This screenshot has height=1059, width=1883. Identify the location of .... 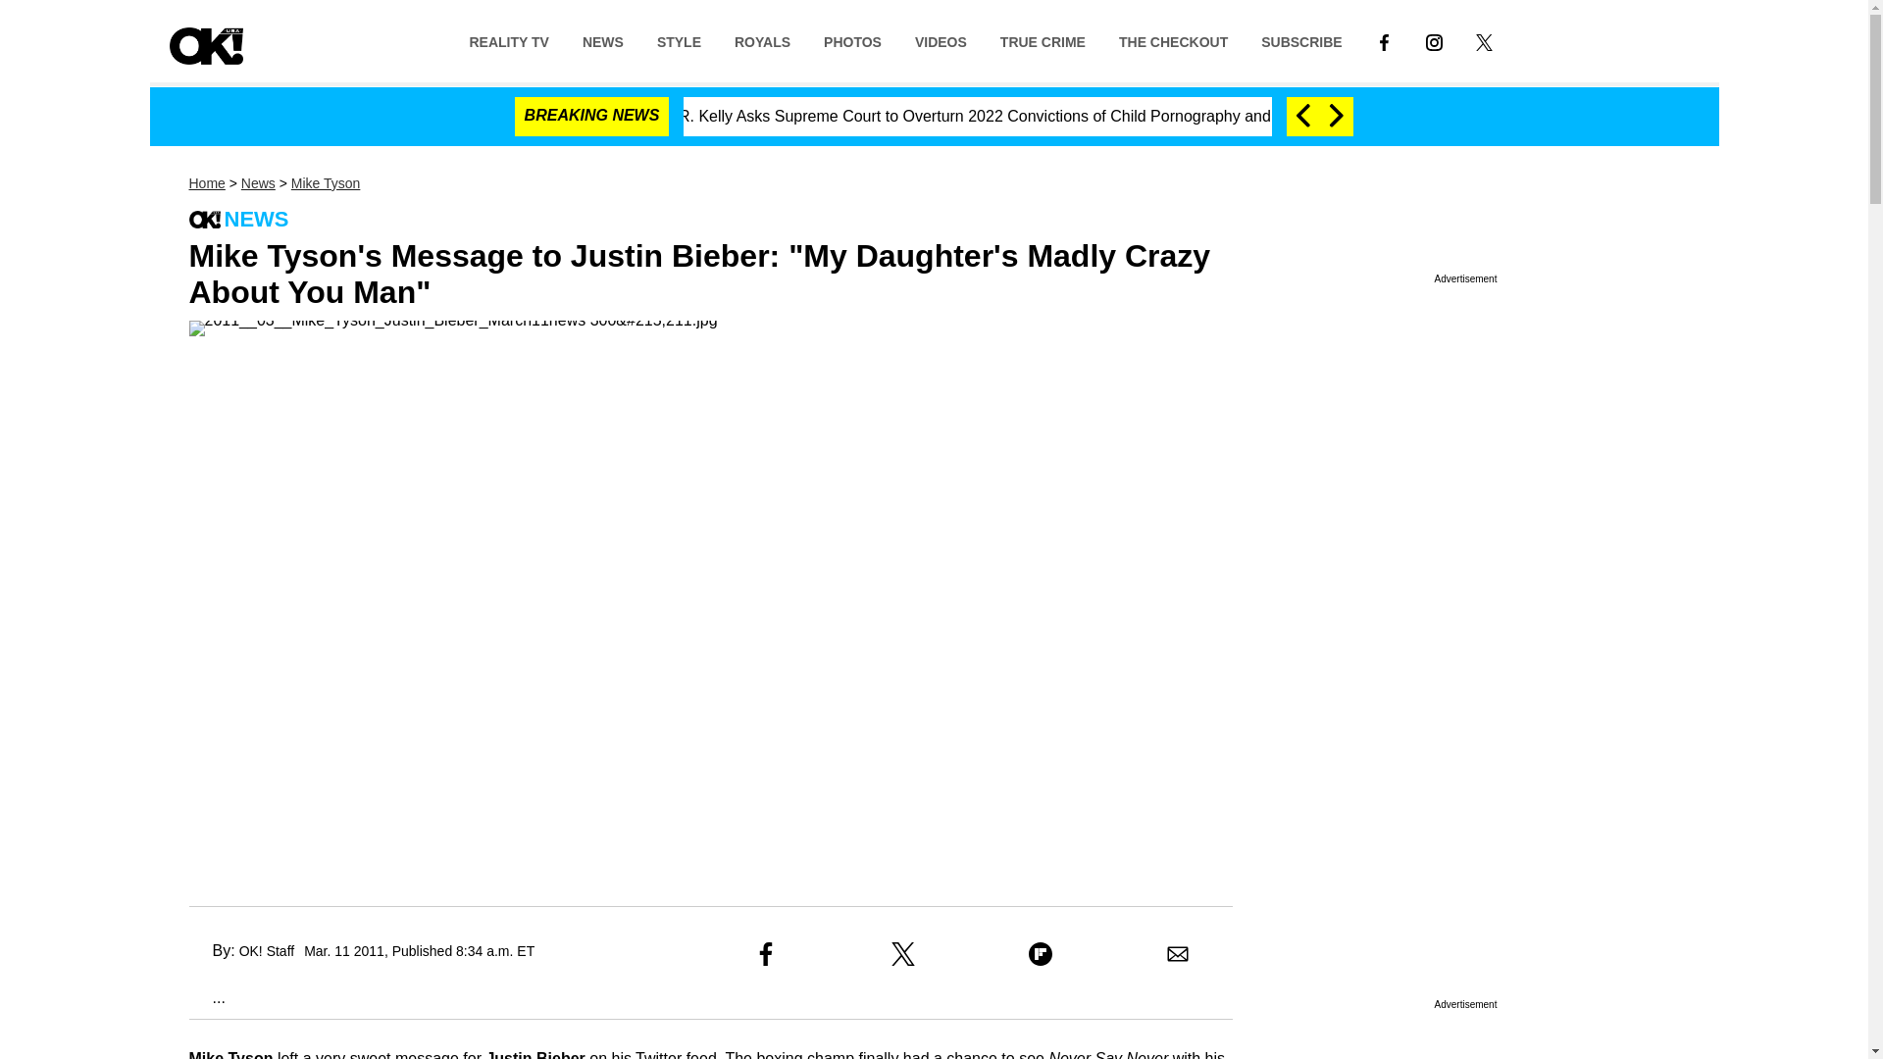
(206, 997).